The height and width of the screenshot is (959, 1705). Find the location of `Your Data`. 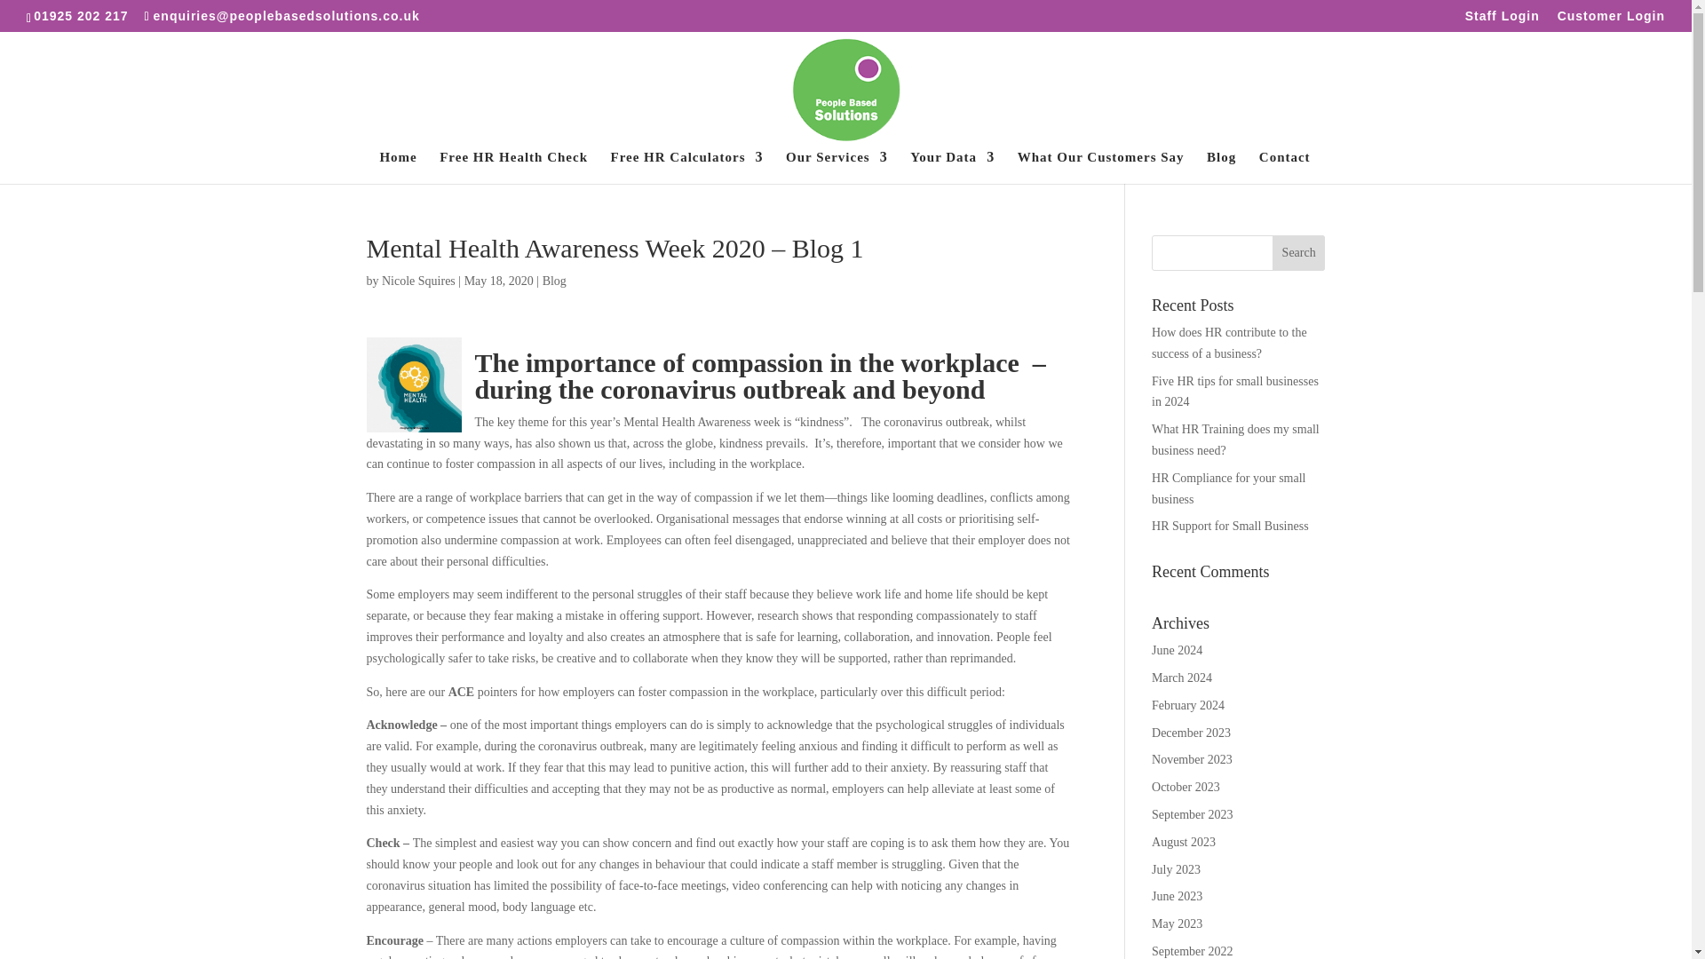

Your Data is located at coordinates (952, 167).